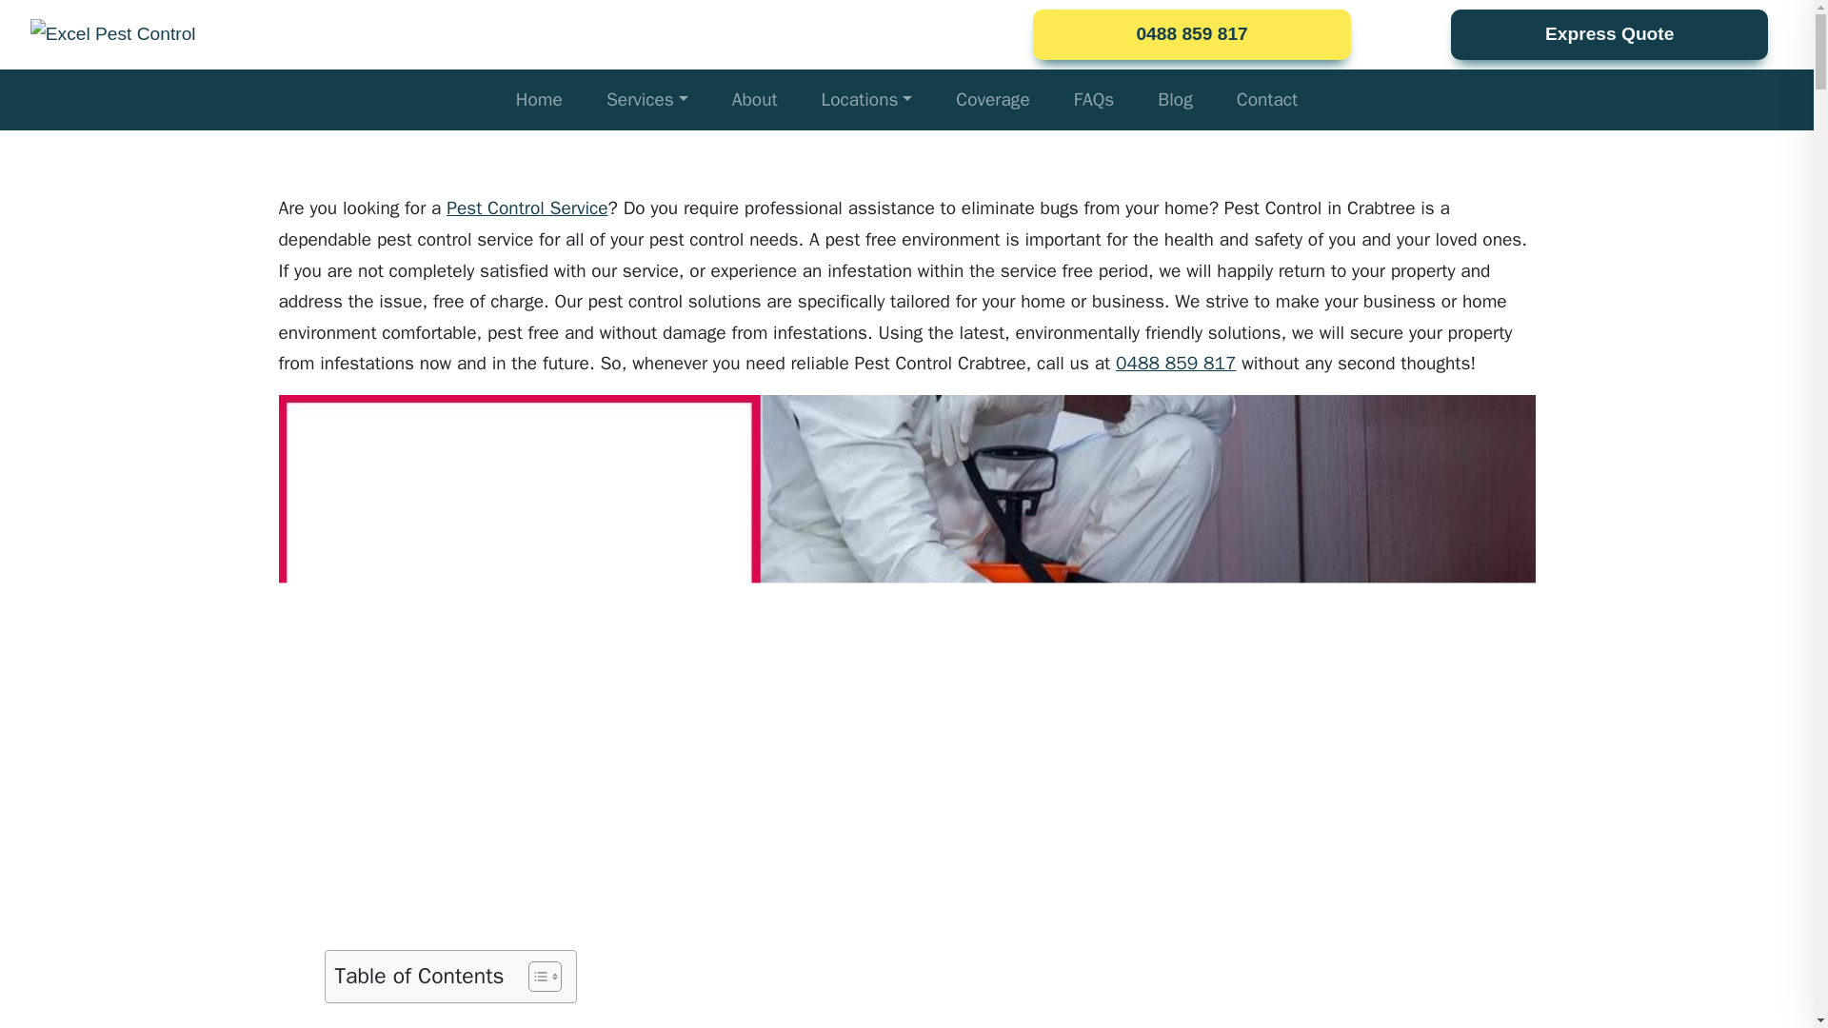  I want to click on Contact, so click(1266, 100).